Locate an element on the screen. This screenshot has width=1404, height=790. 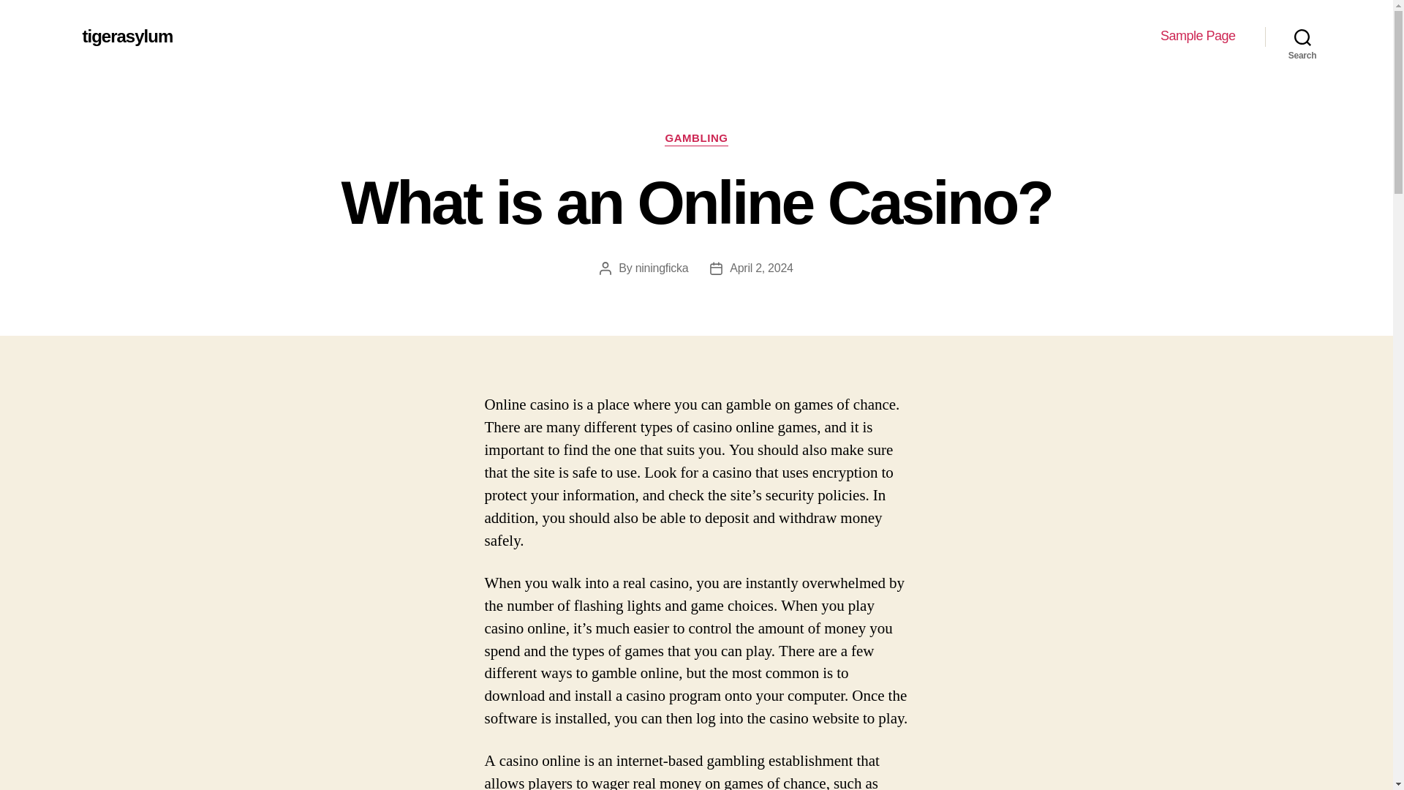
tigerasylum is located at coordinates (127, 36).